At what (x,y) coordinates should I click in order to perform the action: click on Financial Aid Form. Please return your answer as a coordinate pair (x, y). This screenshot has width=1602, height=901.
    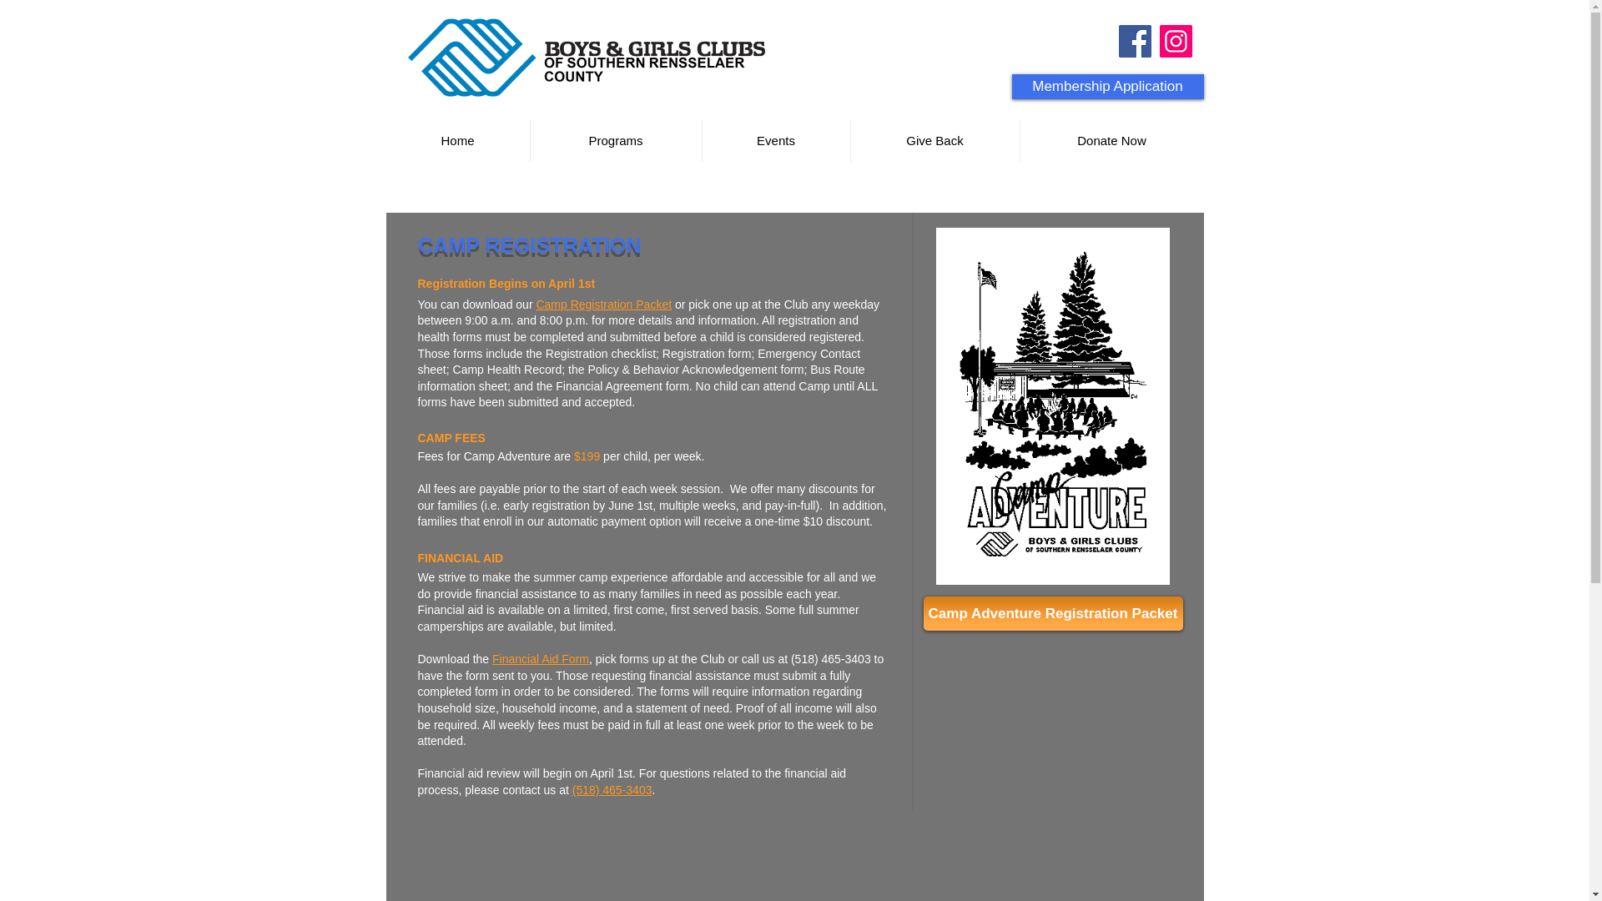
    Looking at the image, I should click on (541, 659).